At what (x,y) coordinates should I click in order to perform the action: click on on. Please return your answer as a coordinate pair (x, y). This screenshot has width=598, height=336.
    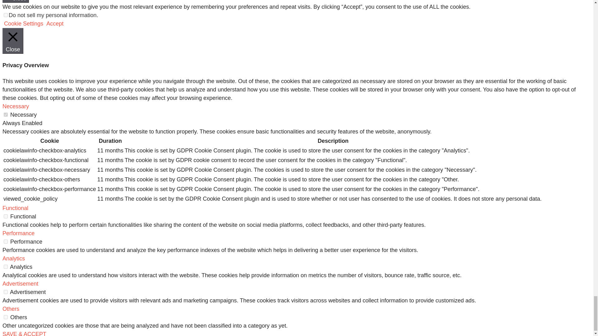
    Looking at the image, I should click on (6, 217).